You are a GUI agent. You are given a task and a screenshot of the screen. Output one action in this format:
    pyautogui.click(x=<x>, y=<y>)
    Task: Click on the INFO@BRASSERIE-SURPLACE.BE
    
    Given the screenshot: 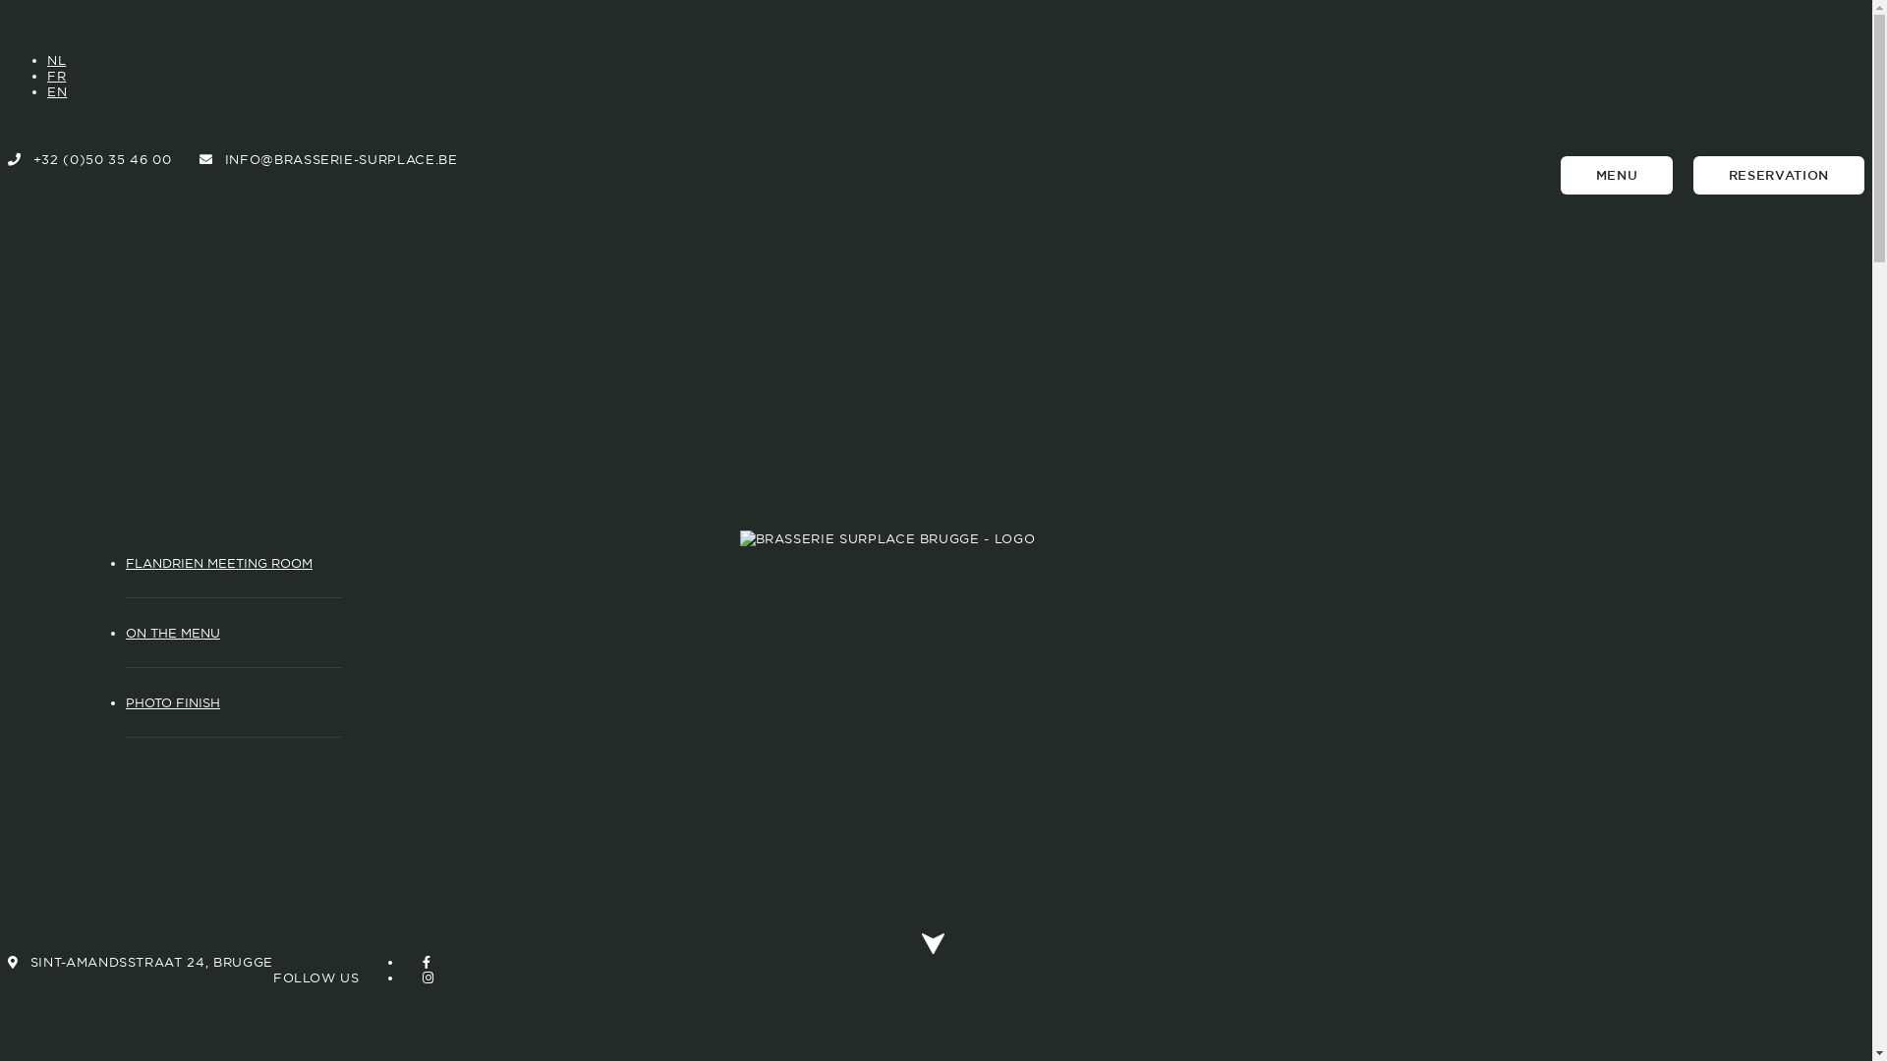 What is the action you would take?
    pyautogui.click(x=328, y=159)
    